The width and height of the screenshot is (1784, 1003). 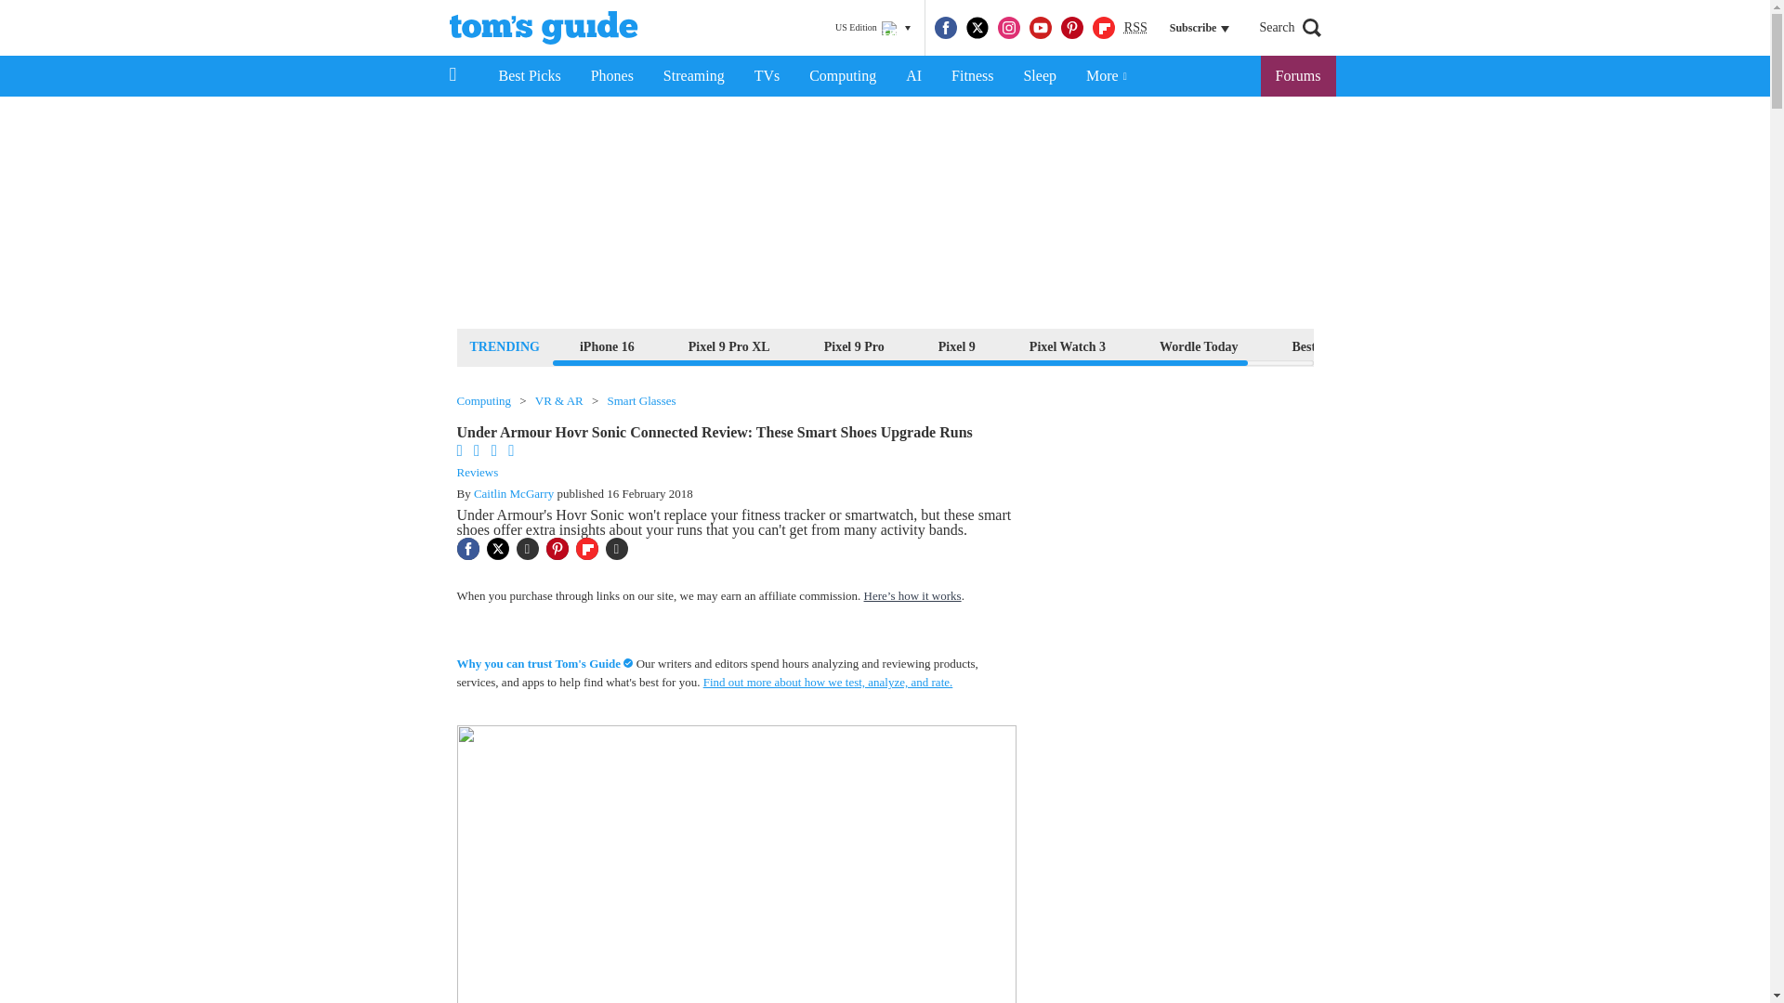 I want to click on RSS, so click(x=1135, y=28).